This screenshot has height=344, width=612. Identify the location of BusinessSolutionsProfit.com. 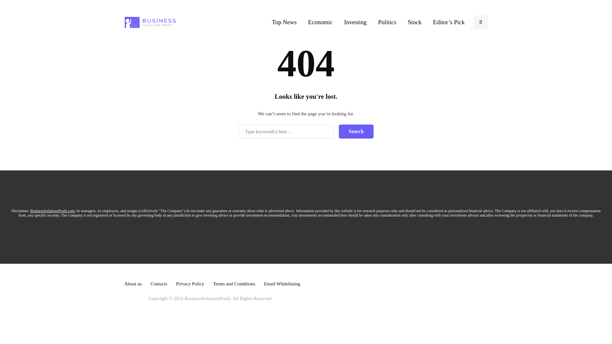
(52, 211).